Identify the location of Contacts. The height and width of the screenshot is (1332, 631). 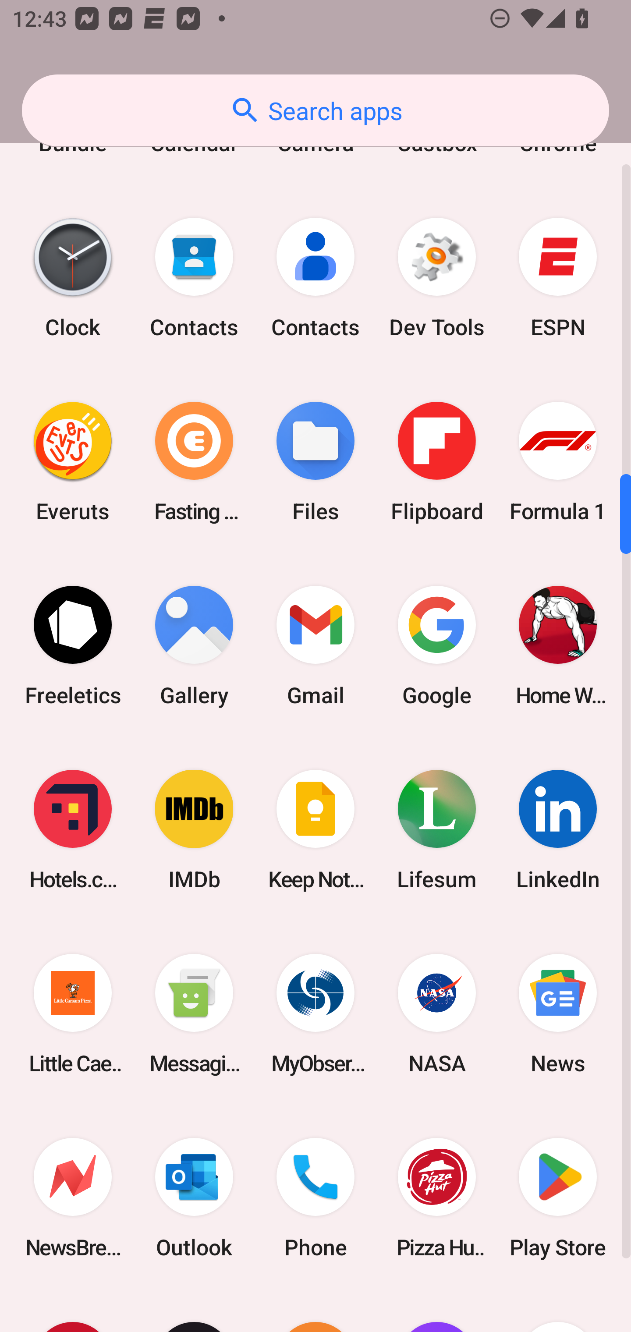
(194, 278).